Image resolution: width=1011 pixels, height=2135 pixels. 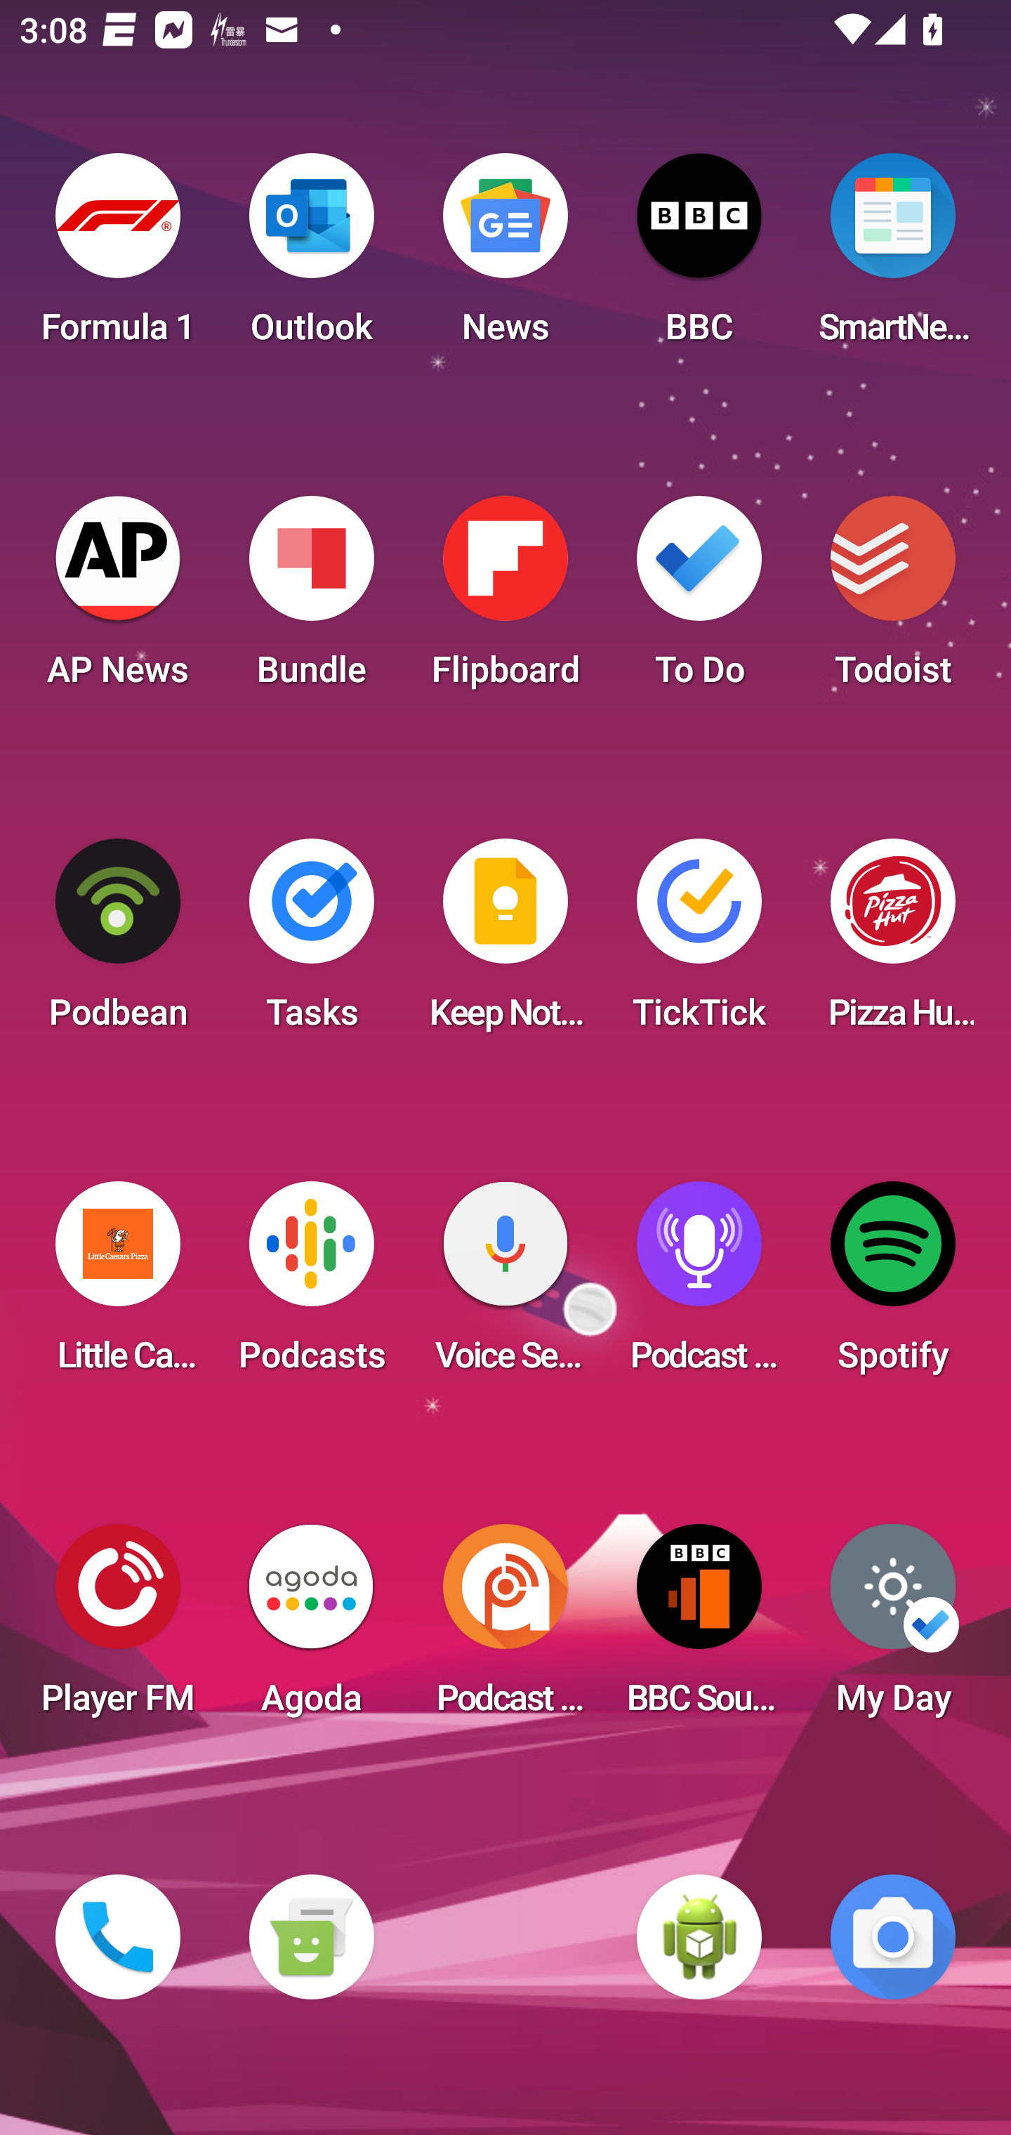 What do you see at coordinates (505, 600) in the screenshot?
I see `Flipboard` at bounding box center [505, 600].